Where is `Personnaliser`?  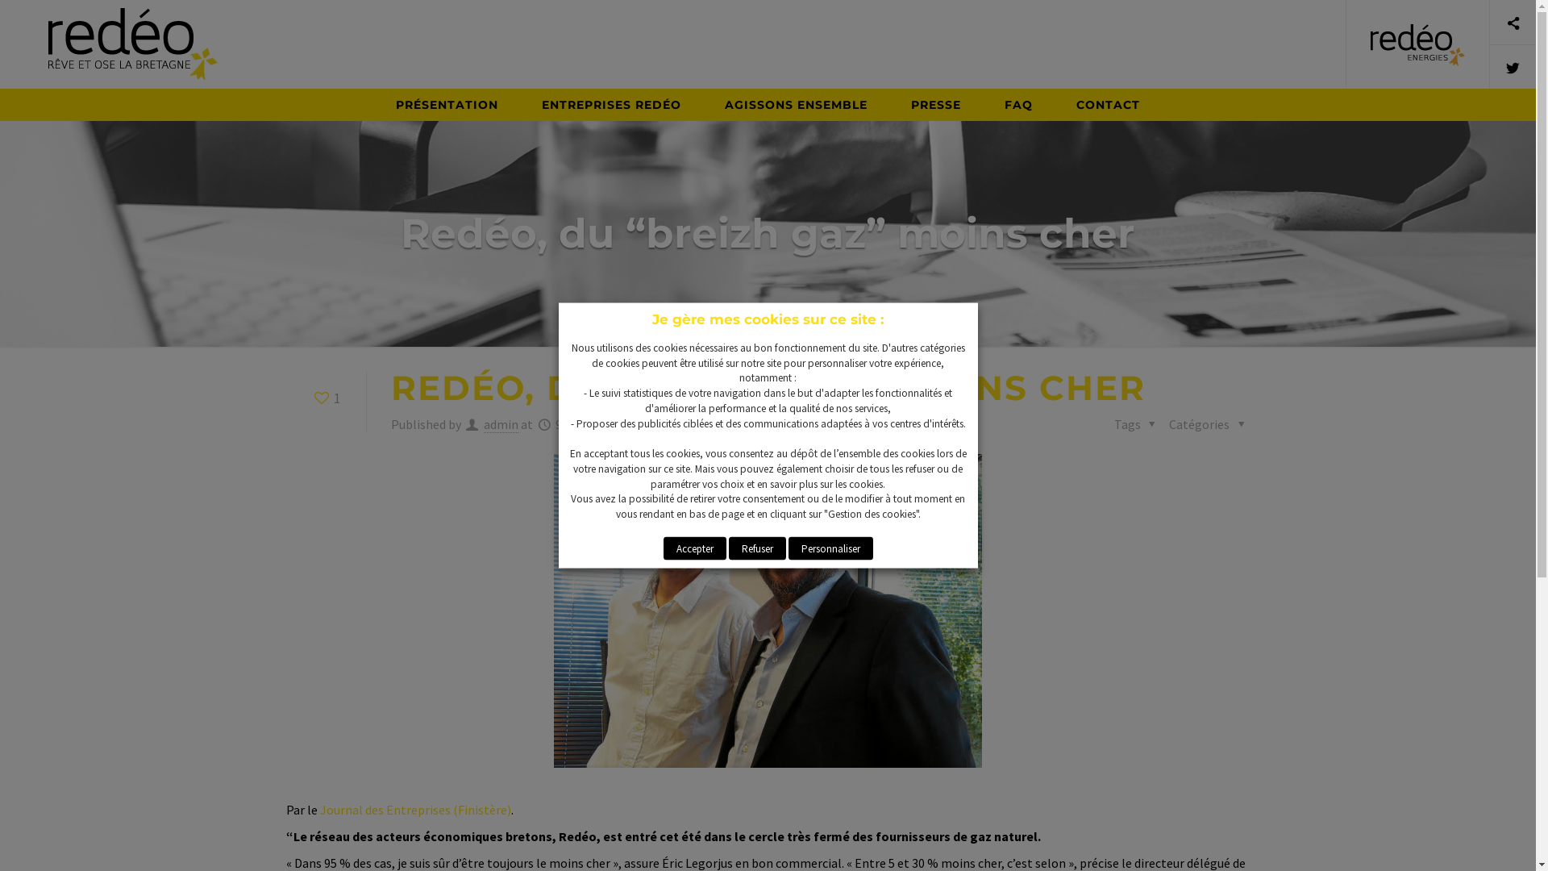 Personnaliser is located at coordinates (830, 548).